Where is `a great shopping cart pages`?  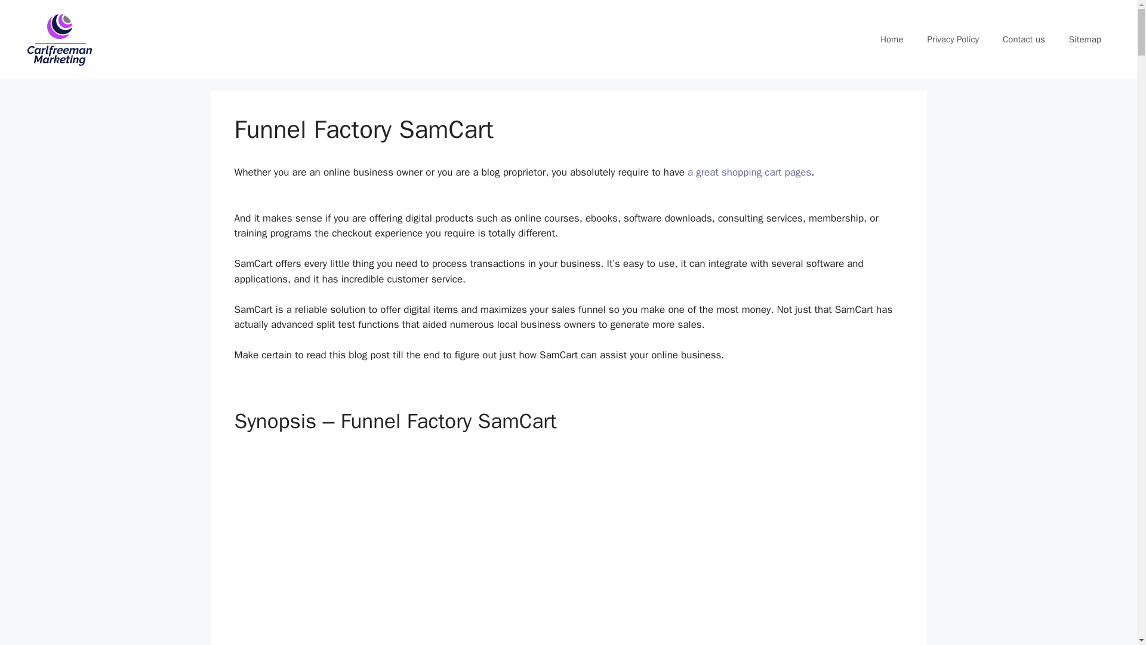
a great shopping cart pages is located at coordinates (750, 172).